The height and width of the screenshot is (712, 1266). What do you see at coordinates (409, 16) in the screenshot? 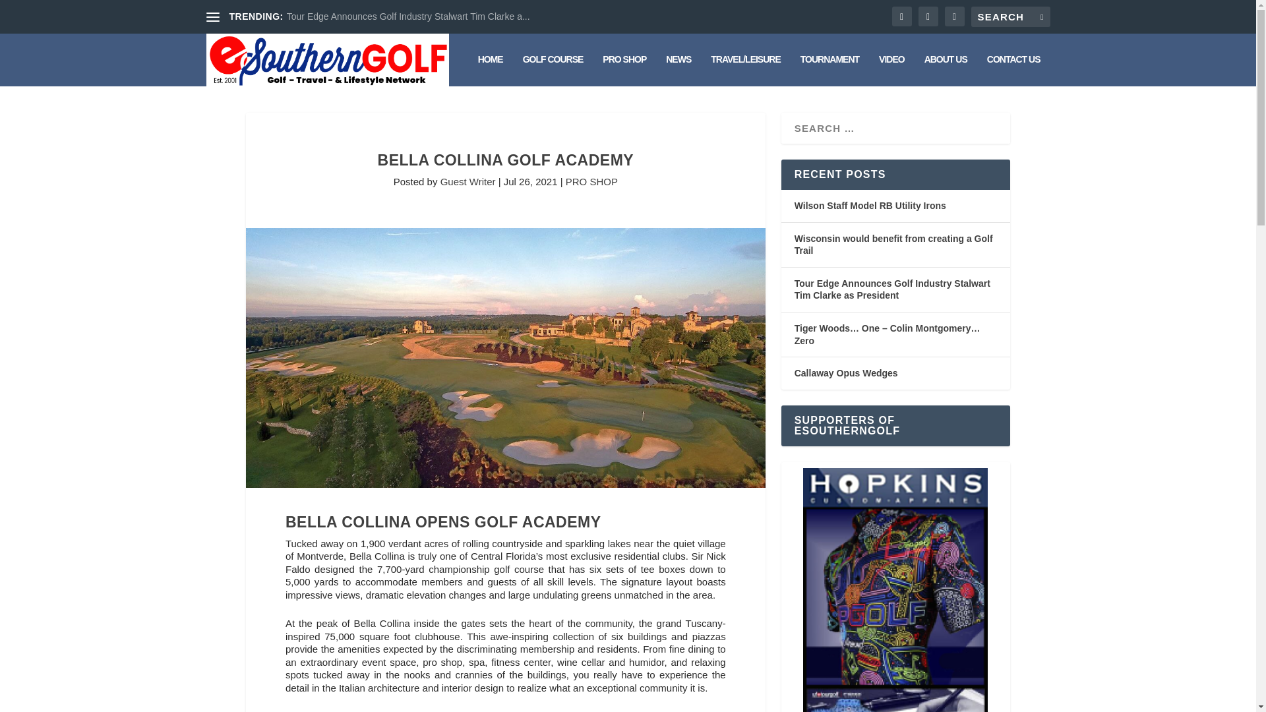
I see `Tour Edge Announces Golf Industry Stalwart Tim Clarke a...` at bounding box center [409, 16].